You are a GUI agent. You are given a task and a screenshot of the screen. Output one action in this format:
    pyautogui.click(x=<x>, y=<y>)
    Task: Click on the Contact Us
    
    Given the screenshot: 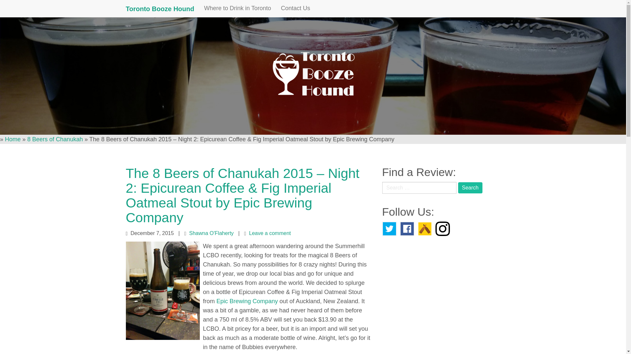 What is the action you would take?
    pyautogui.click(x=295, y=8)
    